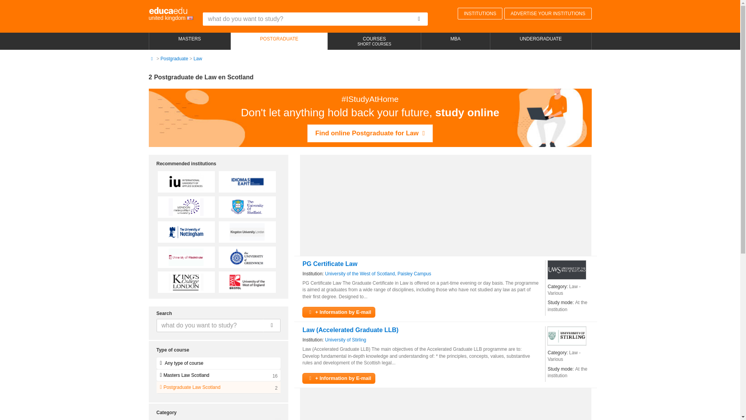 The width and height of the screenshot is (746, 420). Describe the element at coordinates (197, 58) in the screenshot. I see `Law` at that location.